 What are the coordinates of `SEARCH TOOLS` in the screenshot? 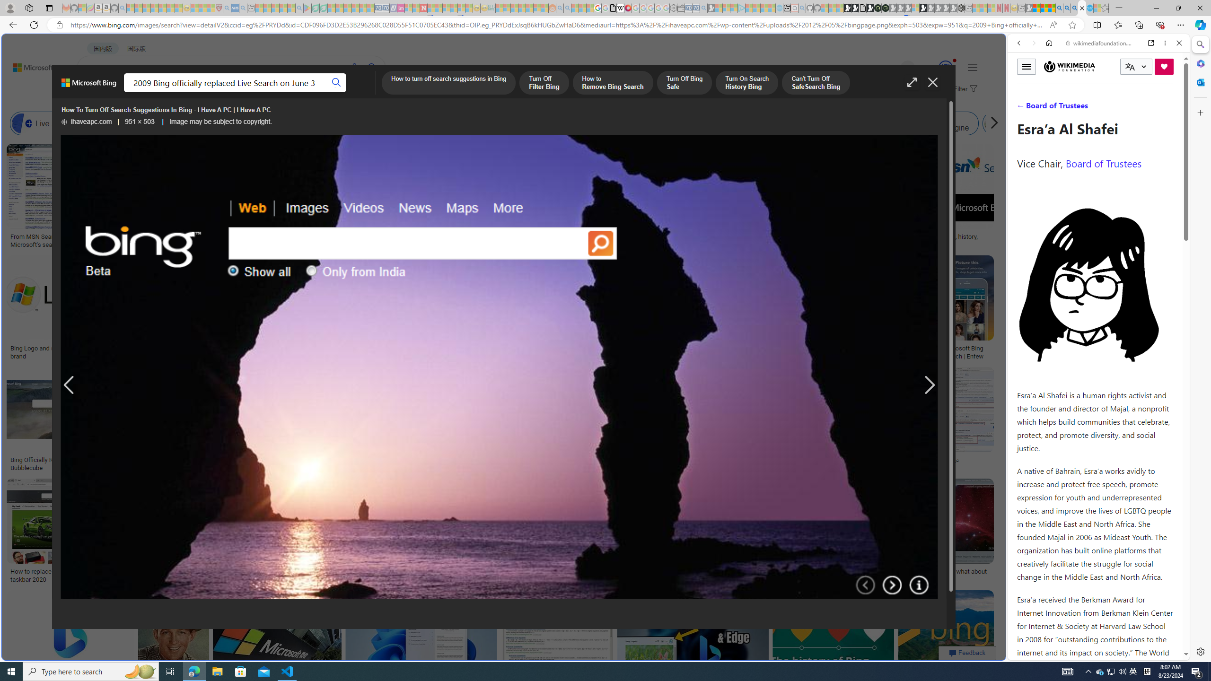 It's located at (1123, 108).